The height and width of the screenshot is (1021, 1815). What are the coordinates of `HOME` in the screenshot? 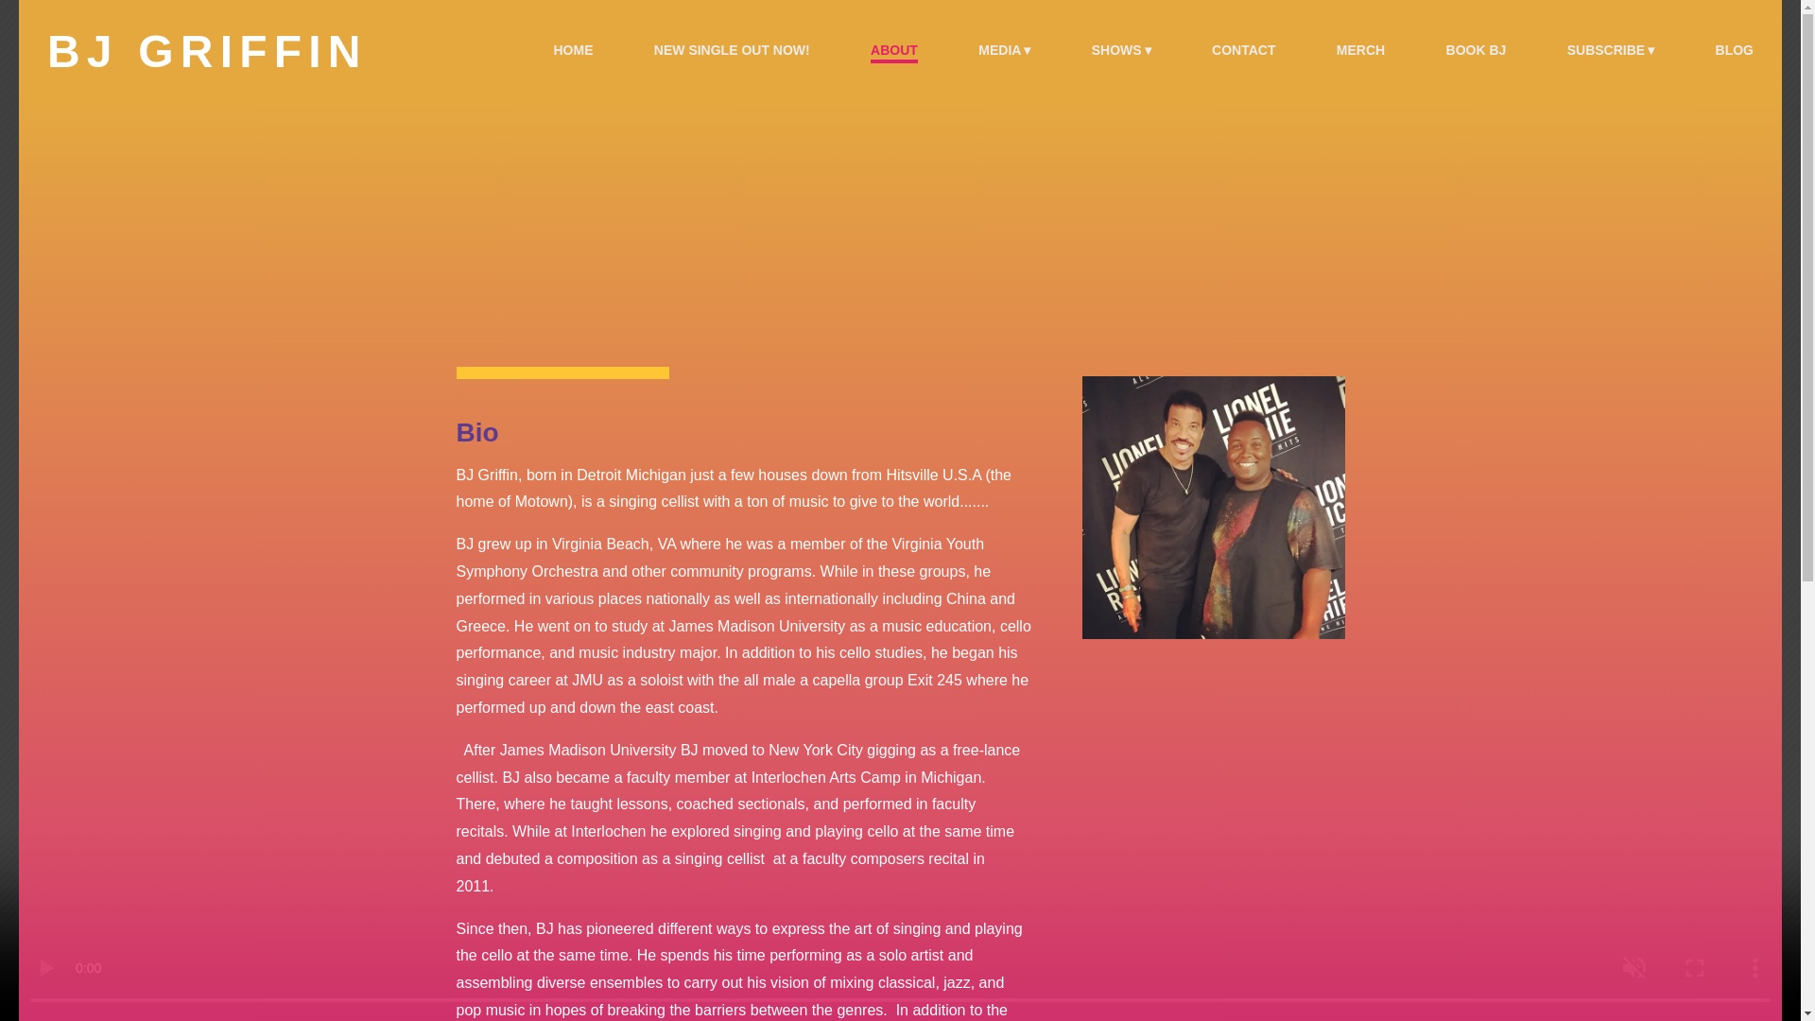 It's located at (573, 51).